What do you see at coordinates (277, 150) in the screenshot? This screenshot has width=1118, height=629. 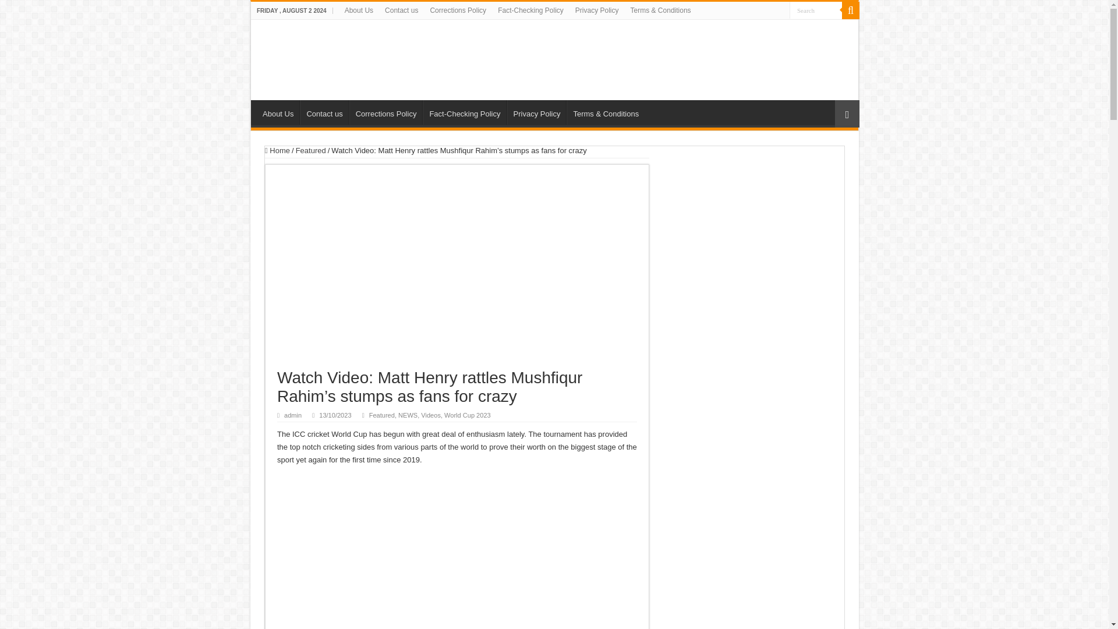 I see `Home` at bounding box center [277, 150].